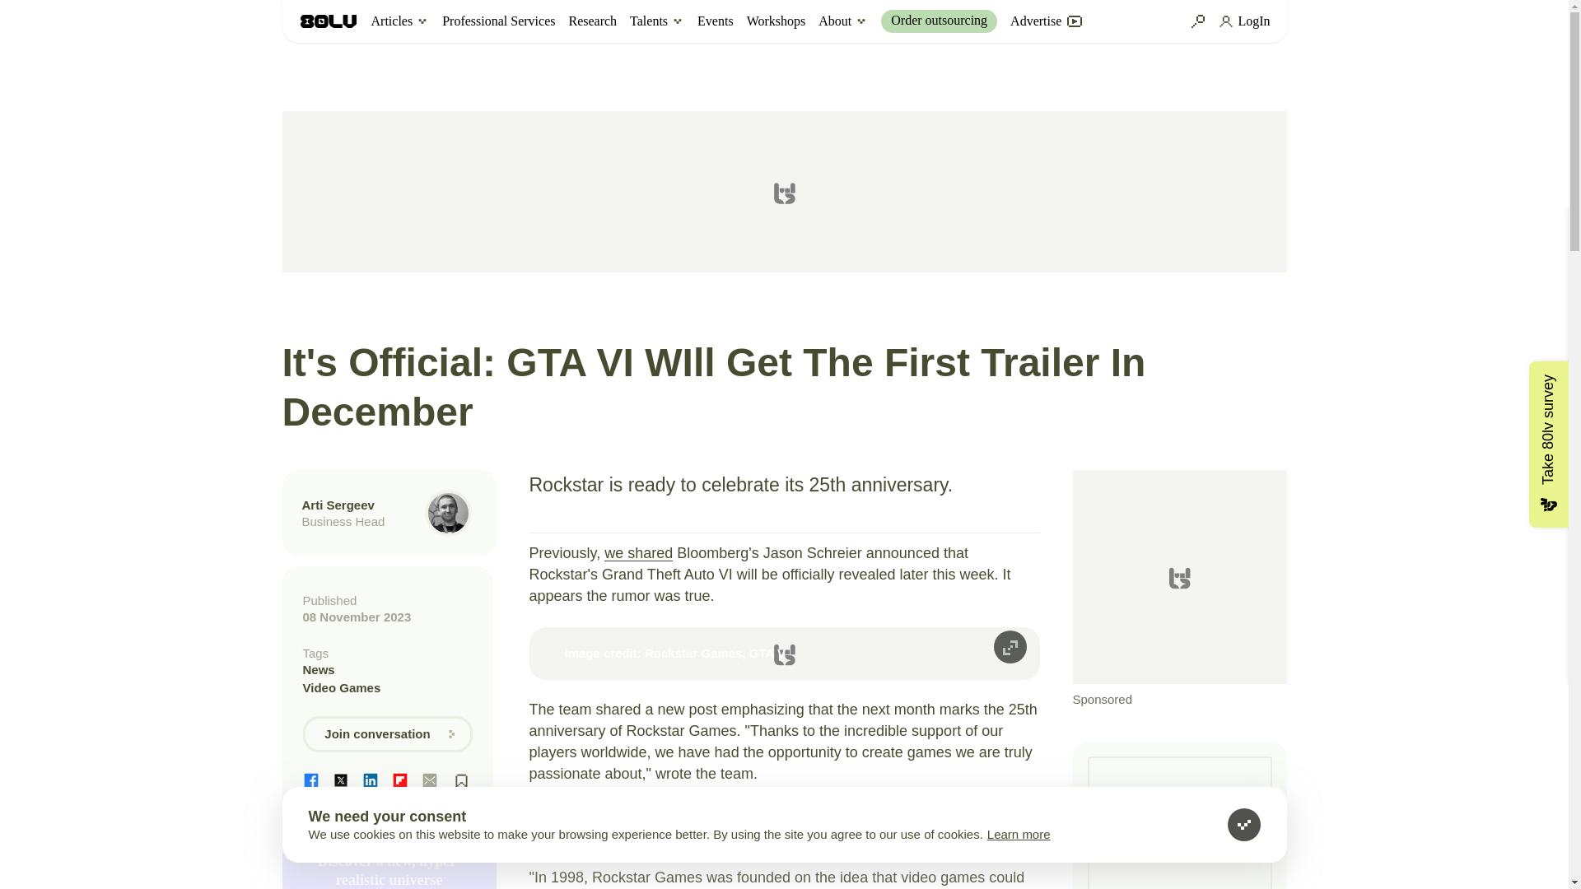 The width and height of the screenshot is (1581, 889). Describe the element at coordinates (388, 734) in the screenshot. I see `Join conversation` at that location.